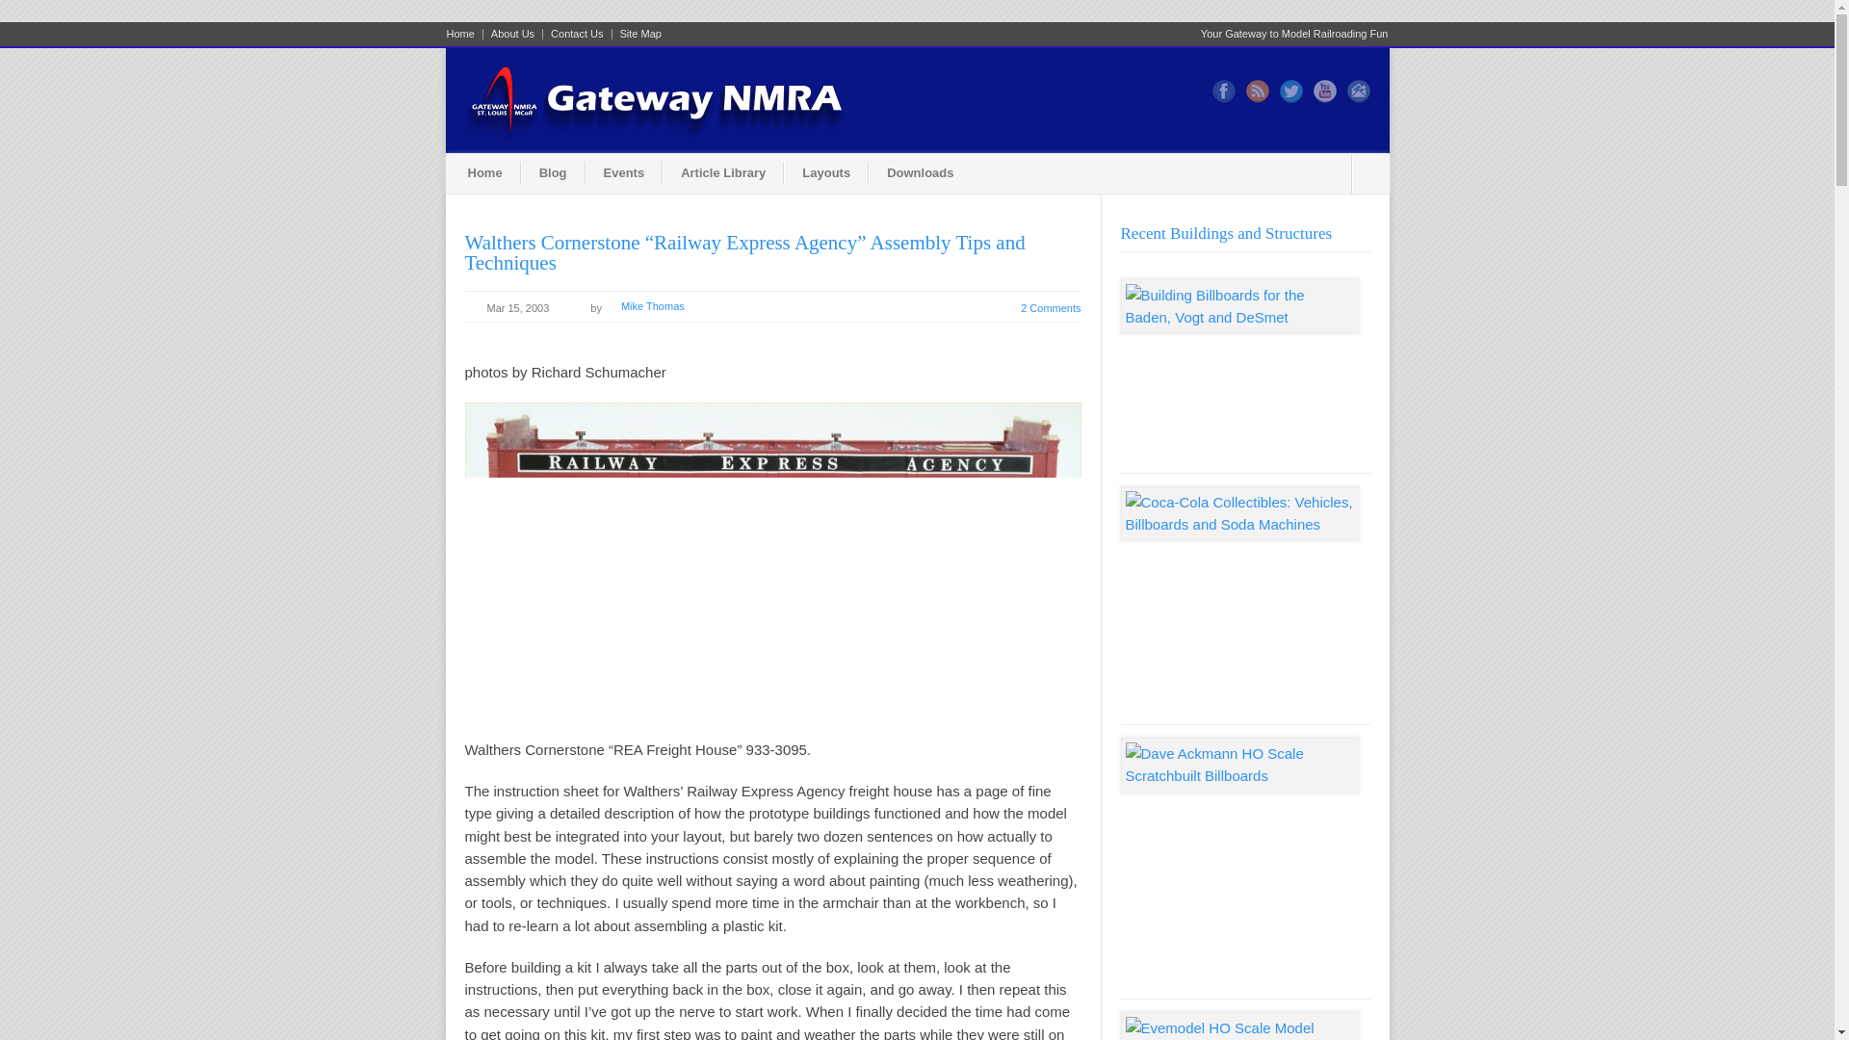  What do you see at coordinates (653, 306) in the screenshot?
I see `Posts by Mike Thomas` at bounding box center [653, 306].